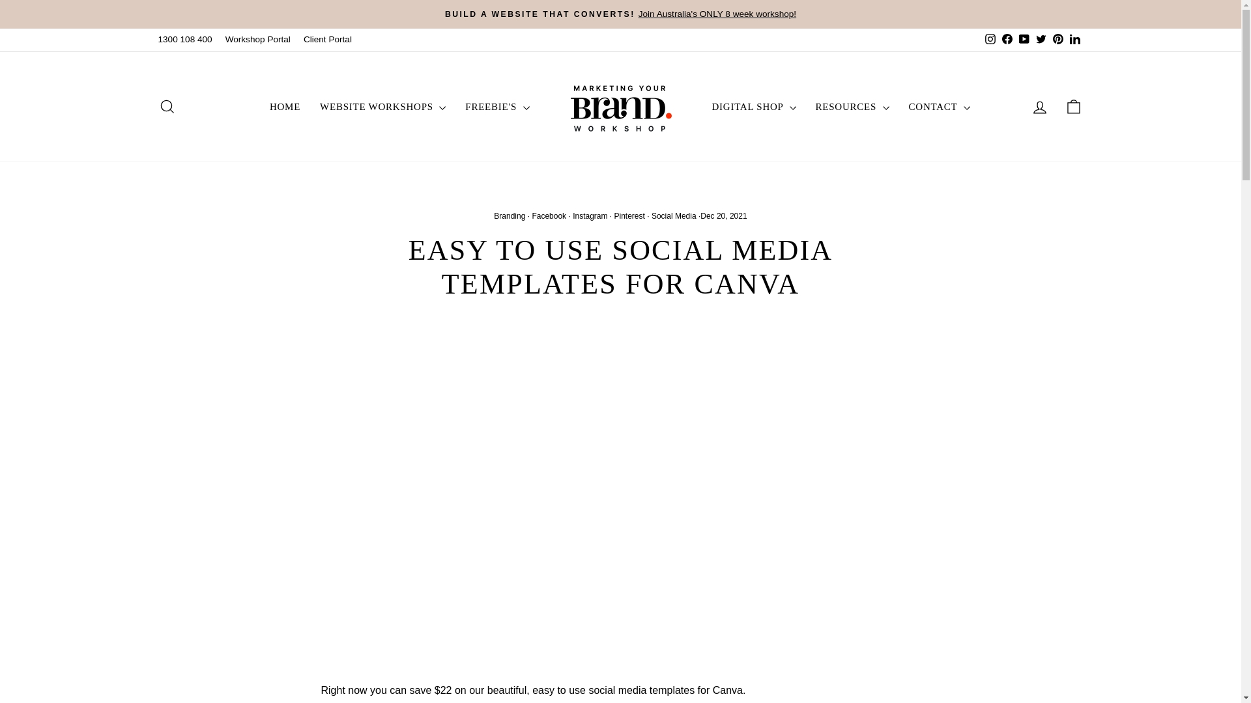 This screenshot has width=1251, height=703. What do you see at coordinates (1040, 107) in the screenshot?
I see `ACCOUNT` at bounding box center [1040, 107].